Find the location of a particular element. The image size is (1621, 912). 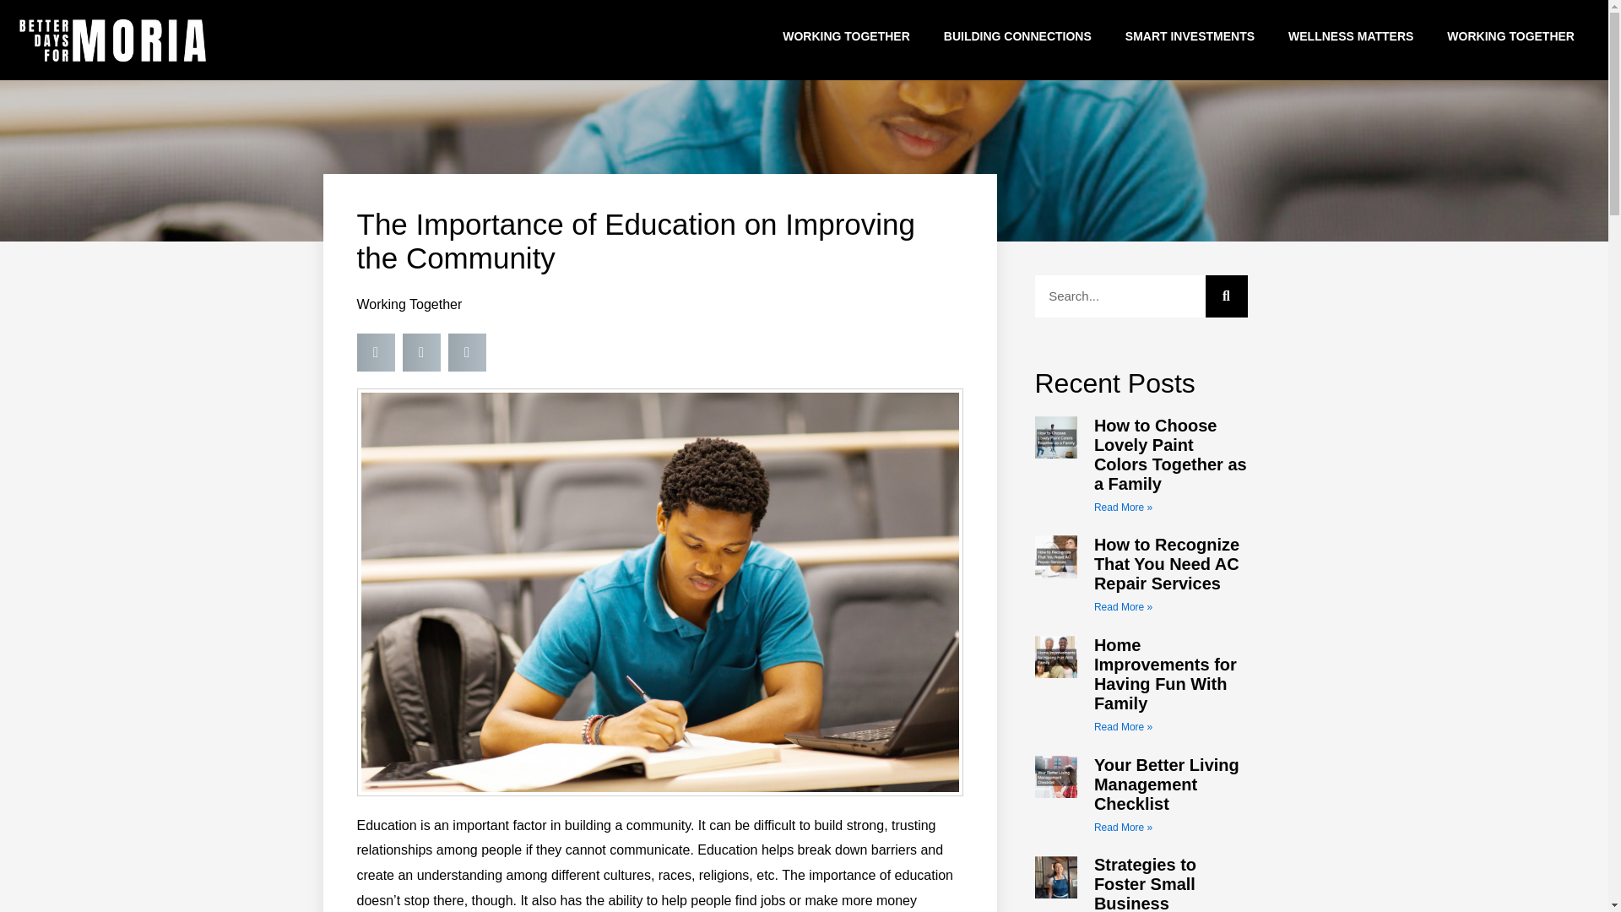

WORKING TOGETHER is located at coordinates (846, 35).